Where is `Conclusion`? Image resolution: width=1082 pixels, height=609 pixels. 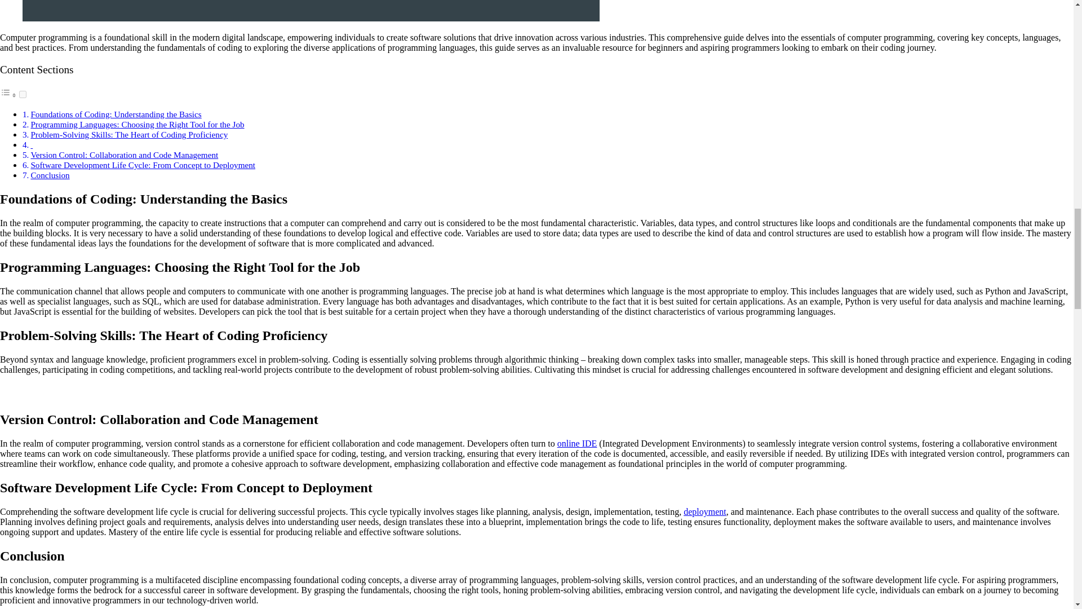 Conclusion is located at coordinates (50, 175).